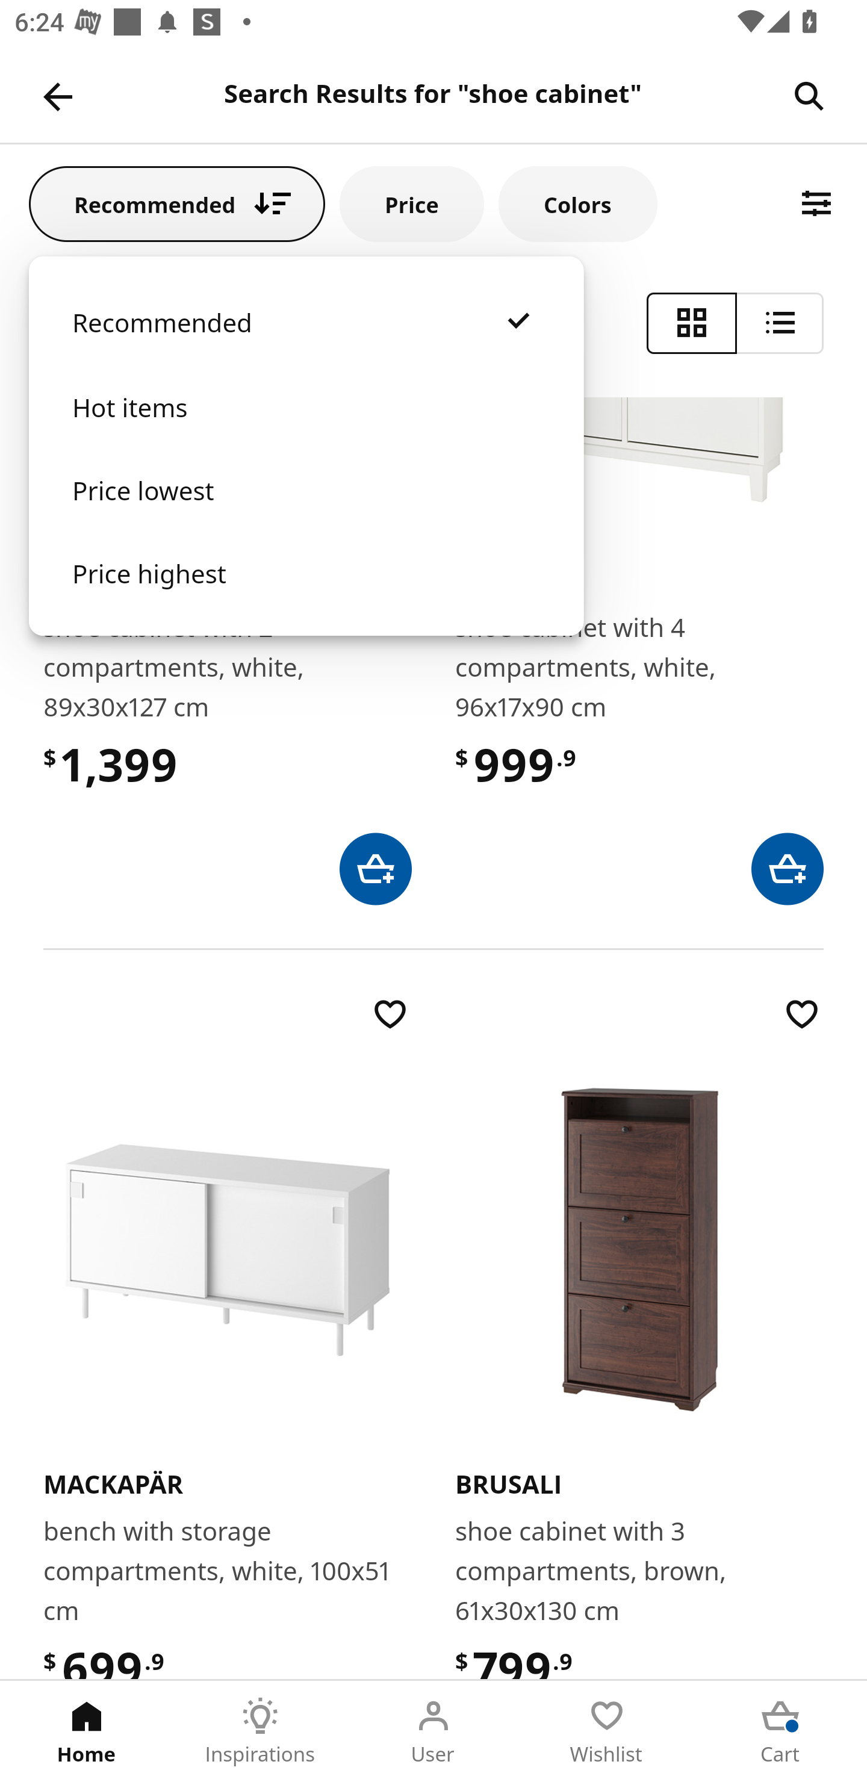  Describe the element at coordinates (780, 1731) in the screenshot. I see `Cart
Tab 5 of 5` at that location.